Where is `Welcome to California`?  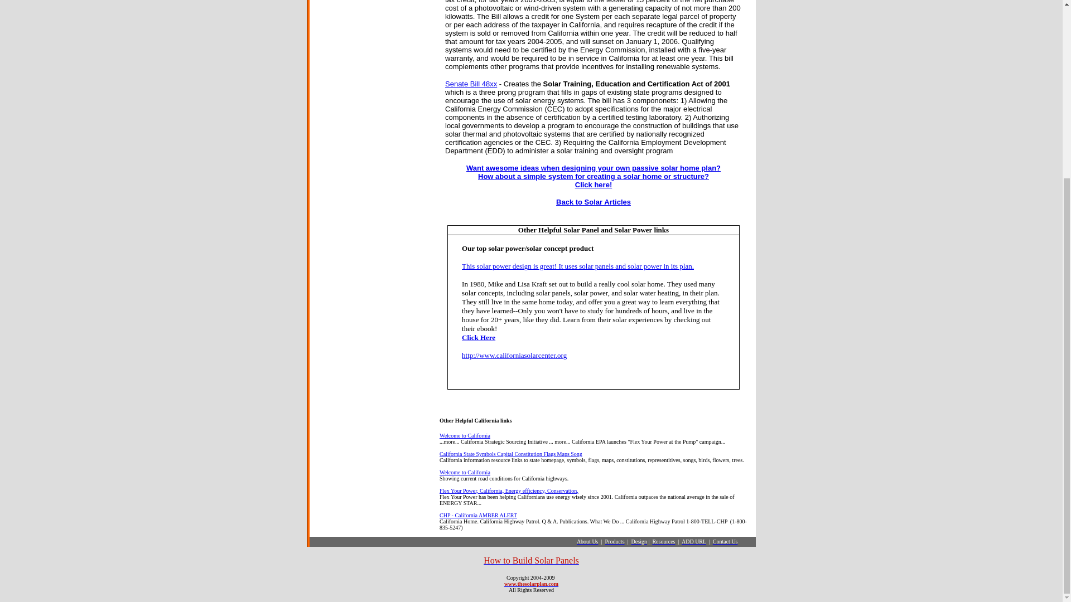
Welcome to California is located at coordinates (465, 436).